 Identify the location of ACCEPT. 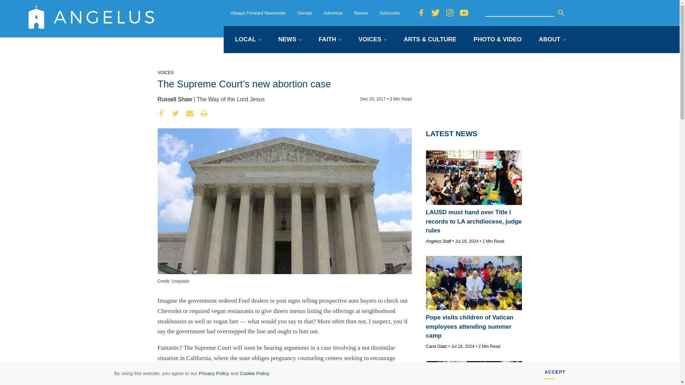
(555, 374).